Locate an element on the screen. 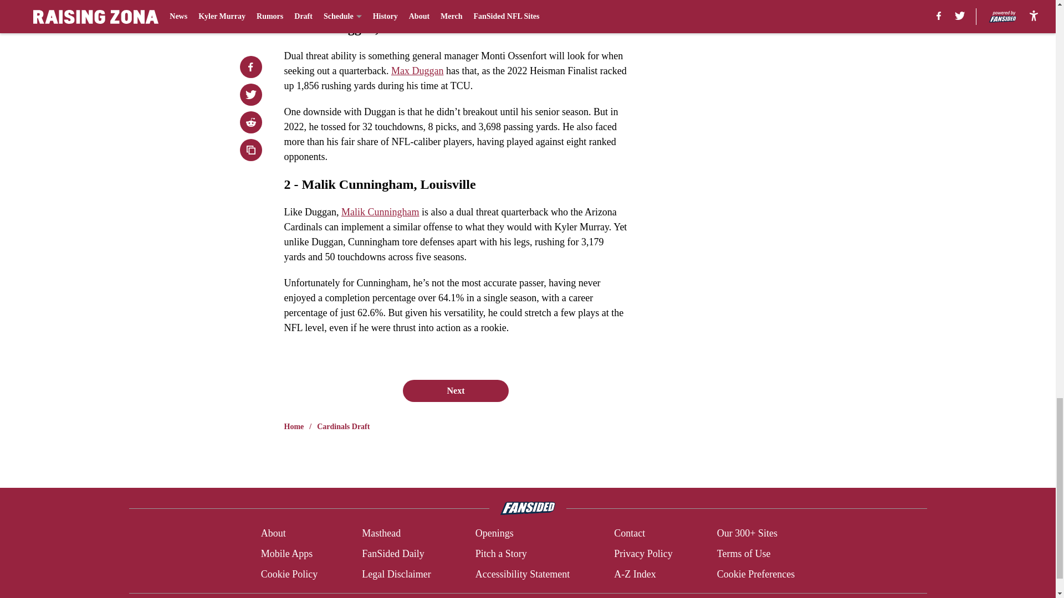  FanSided Daily is located at coordinates (393, 554).